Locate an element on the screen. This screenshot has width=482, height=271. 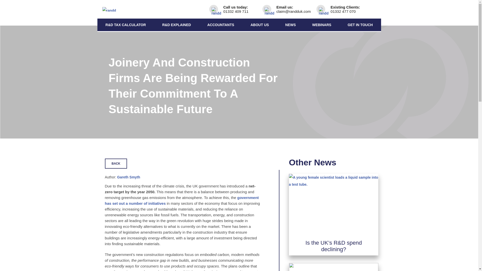
Existing Clients: 01332 477 070 is located at coordinates (344, 9).